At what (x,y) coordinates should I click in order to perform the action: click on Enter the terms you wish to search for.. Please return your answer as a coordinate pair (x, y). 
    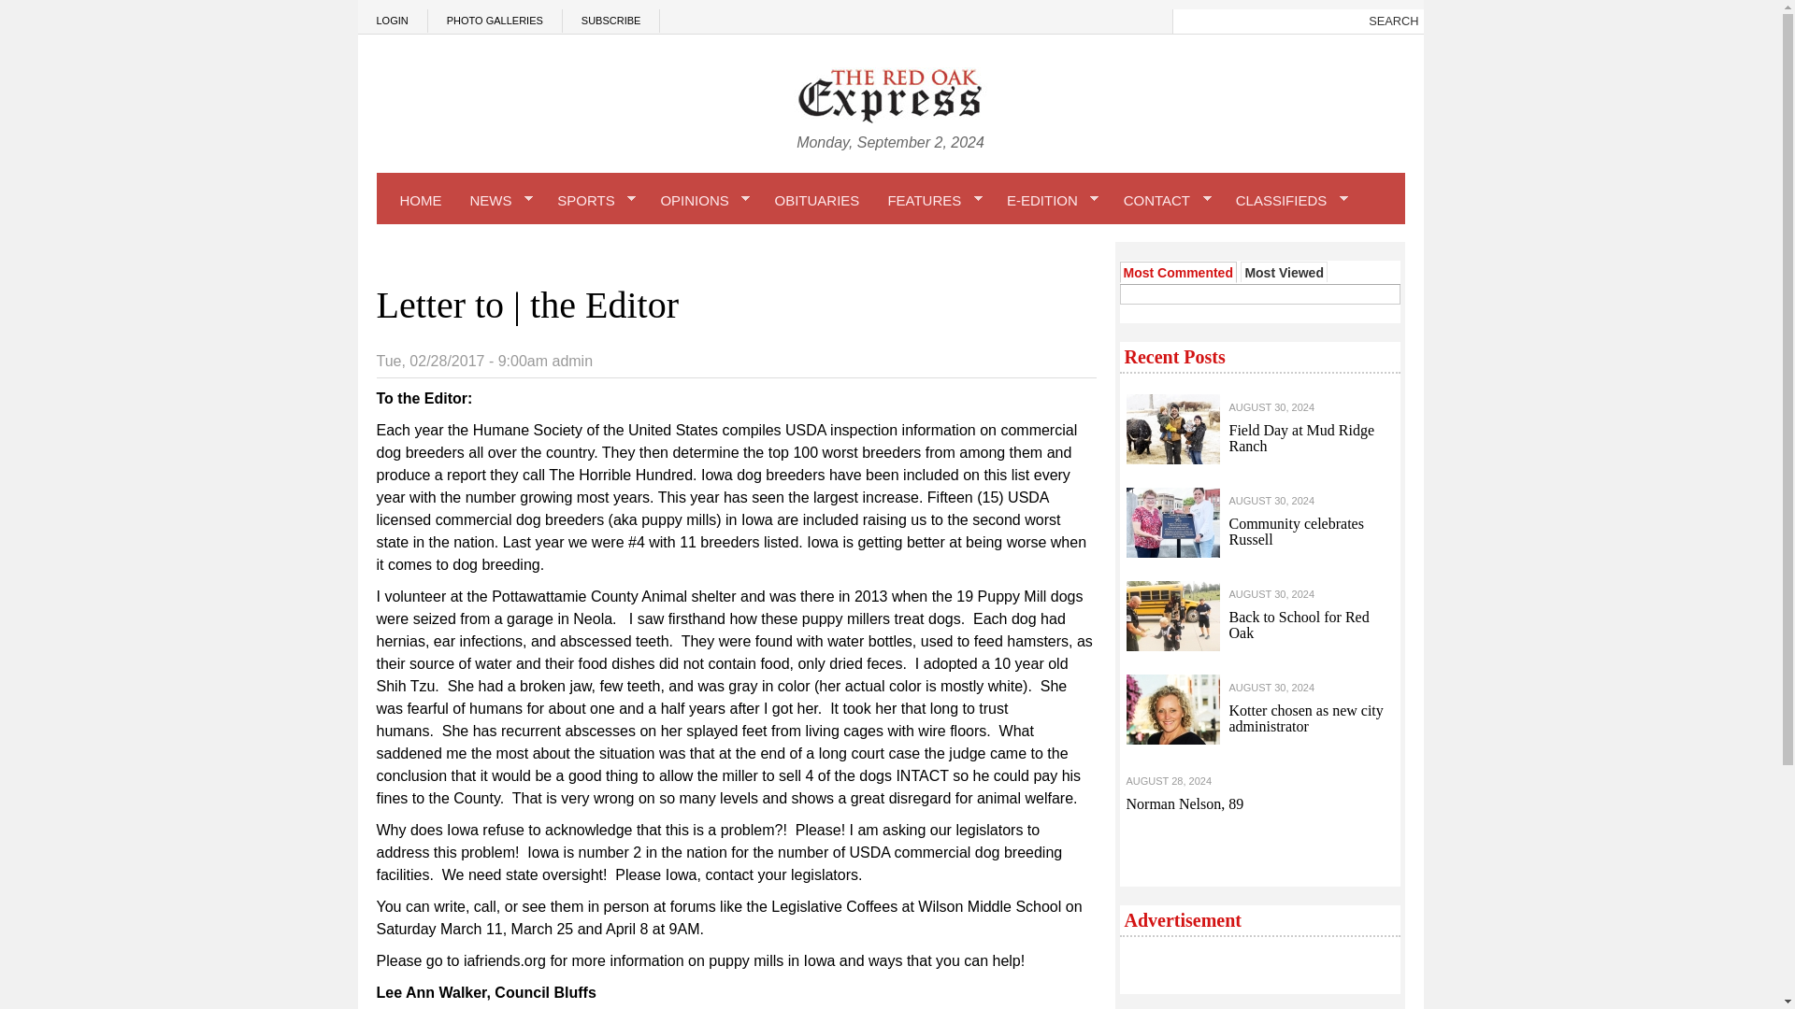
    Looking at the image, I should click on (1267, 21).